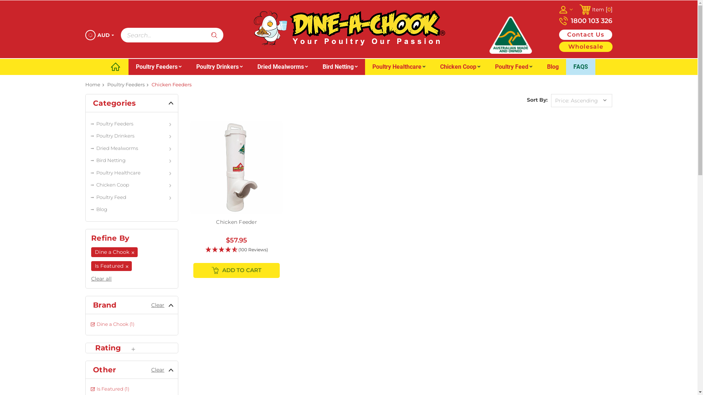 This screenshot has width=703, height=395. Describe the element at coordinates (114, 252) in the screenshot. I see `Dine a Chook` at that location.